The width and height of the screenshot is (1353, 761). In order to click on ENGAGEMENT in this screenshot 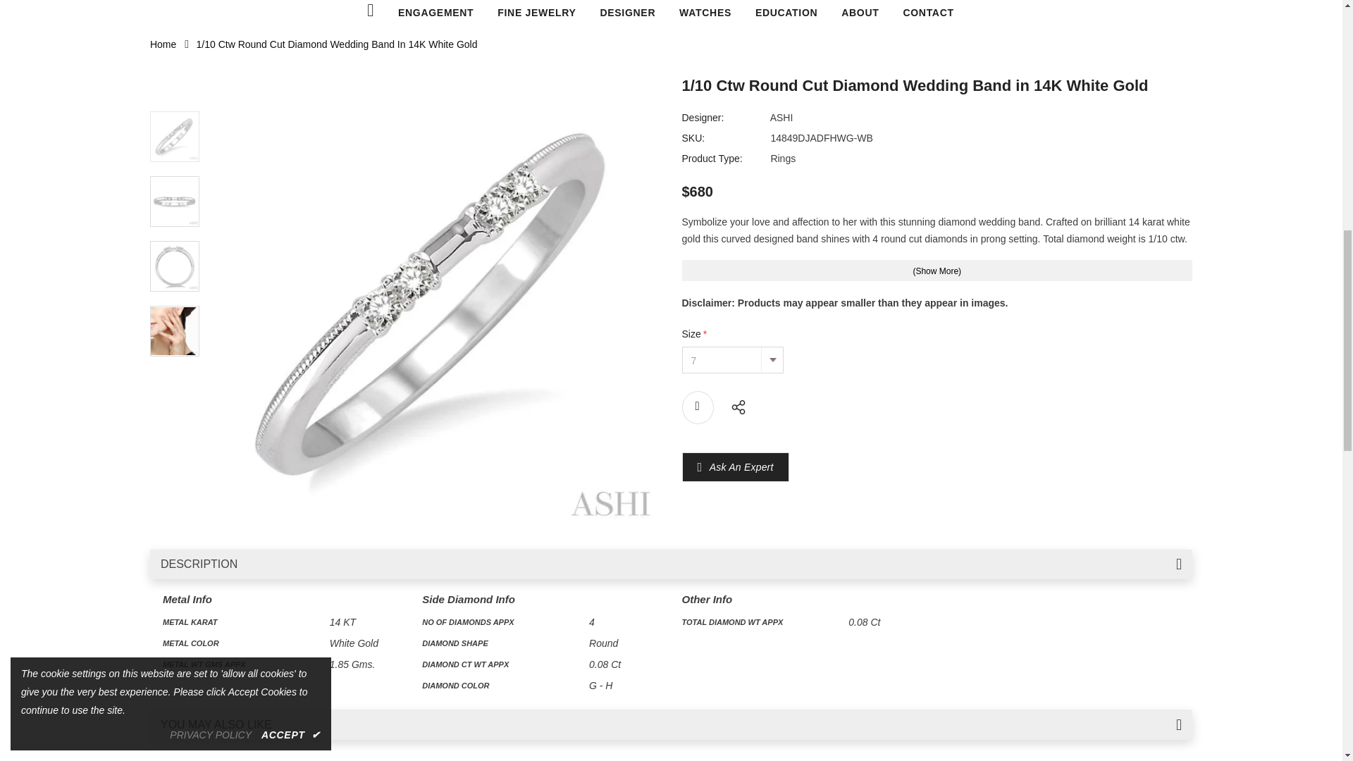, I will do `click(435, 13)`.